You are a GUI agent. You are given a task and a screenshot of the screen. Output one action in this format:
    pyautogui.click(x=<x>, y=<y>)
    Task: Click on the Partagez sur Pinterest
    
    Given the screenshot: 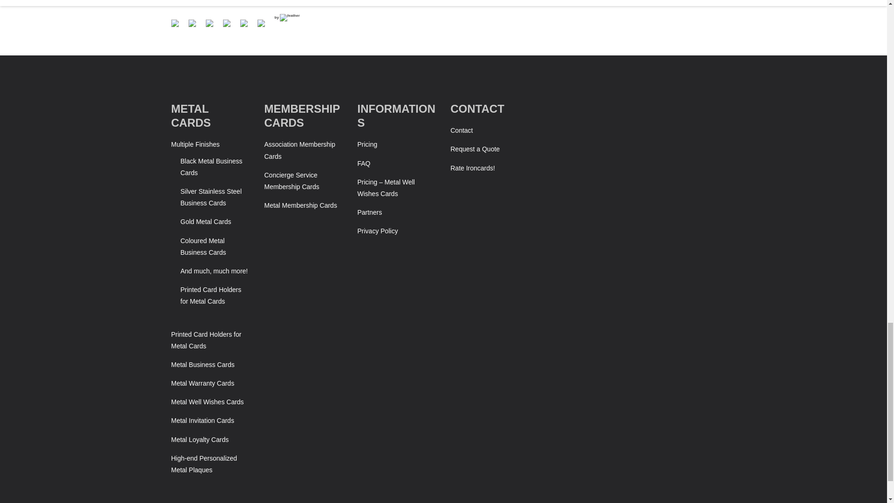 What is the action you would take?
    pyautogui.click(x=230, y=27)
    